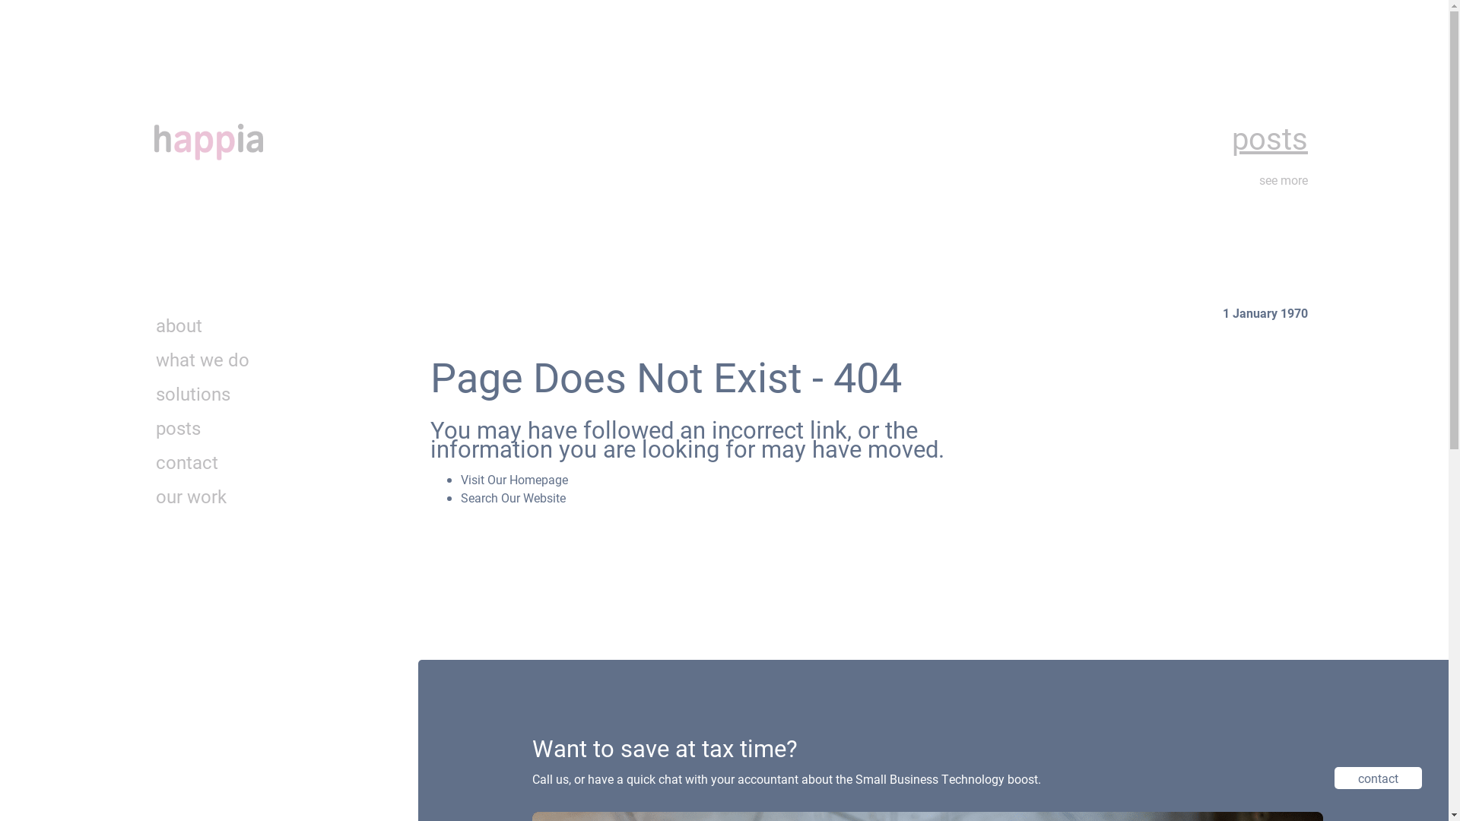 The width and height of the screenshot is (1460, 821). Describe the element at coordinates (192, 496) in the screenshot. I see `our work` at that location.